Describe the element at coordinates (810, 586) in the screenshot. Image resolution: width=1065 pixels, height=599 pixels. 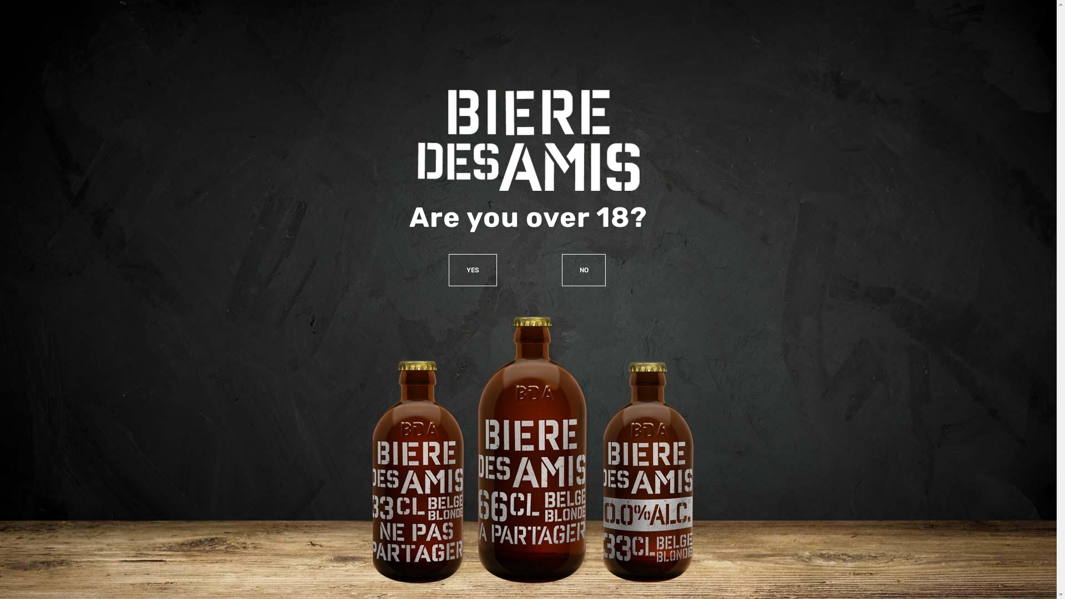
I see `Ok` at that location.